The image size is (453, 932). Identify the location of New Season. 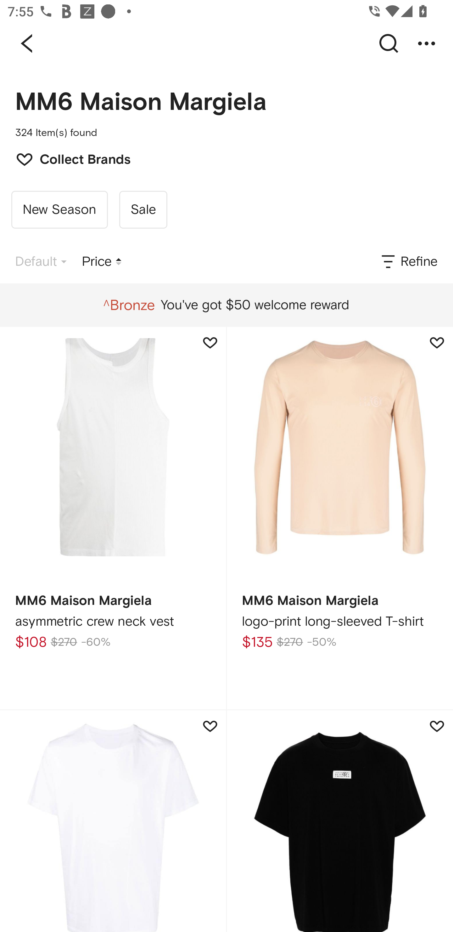
(59, 210).